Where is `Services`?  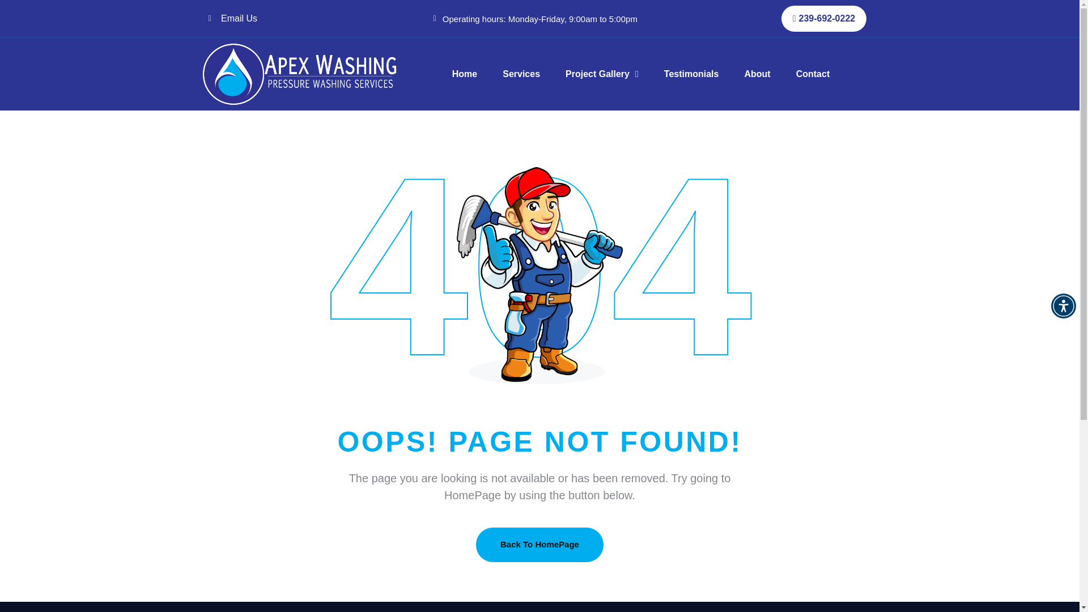
Services is located at coordinates (455, 74).